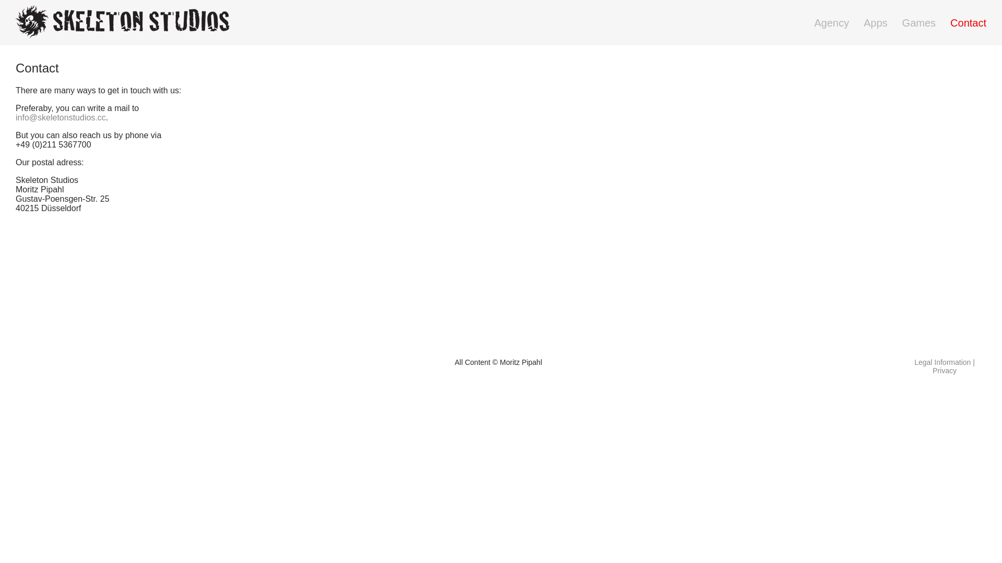 This screenshot has height=563, width=1002. What do you see at coordinates (969, 23) in the screenshot?
I see `Contact` at bounding box center [969, 23].